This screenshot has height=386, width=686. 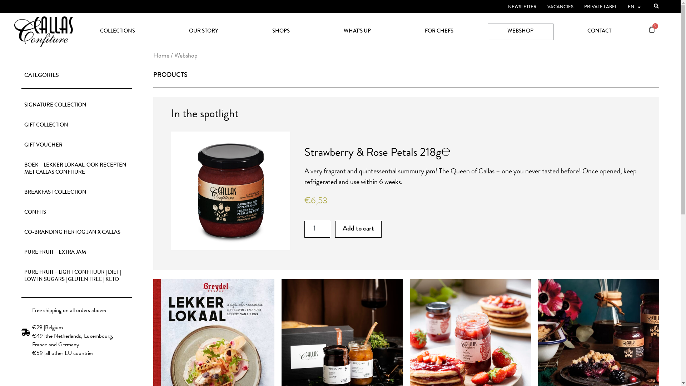 What do you see at coordinates (76, 106) in the screenshot?
I see `SIGNATURE COLLECTION` at bounding box center [76, 106].